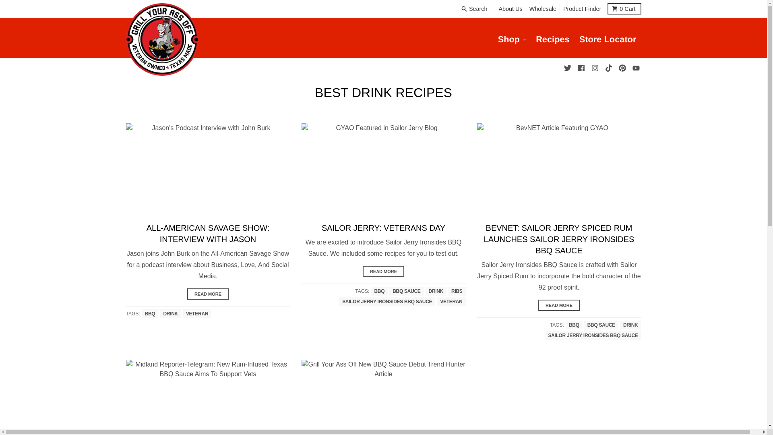 Image resolution: width=773 pixels, height=435 pixels. What do you see at coordinates (475, 8) in the screenshot?
I see `Search` at bounding box center [475, 8].